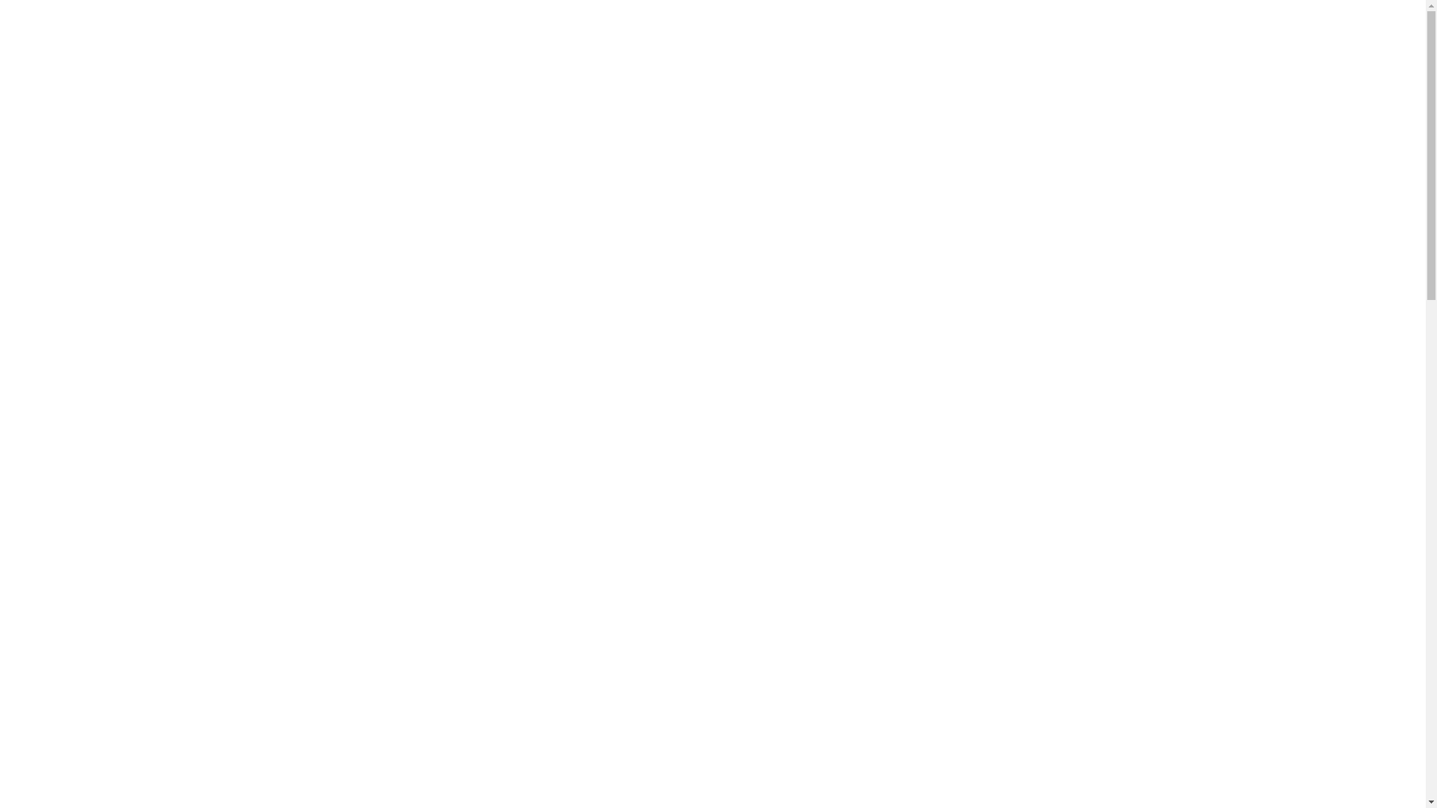 The width and height of the screenshot is (1437, 808). I want to click on Meer informatie, so click(1325, 721).